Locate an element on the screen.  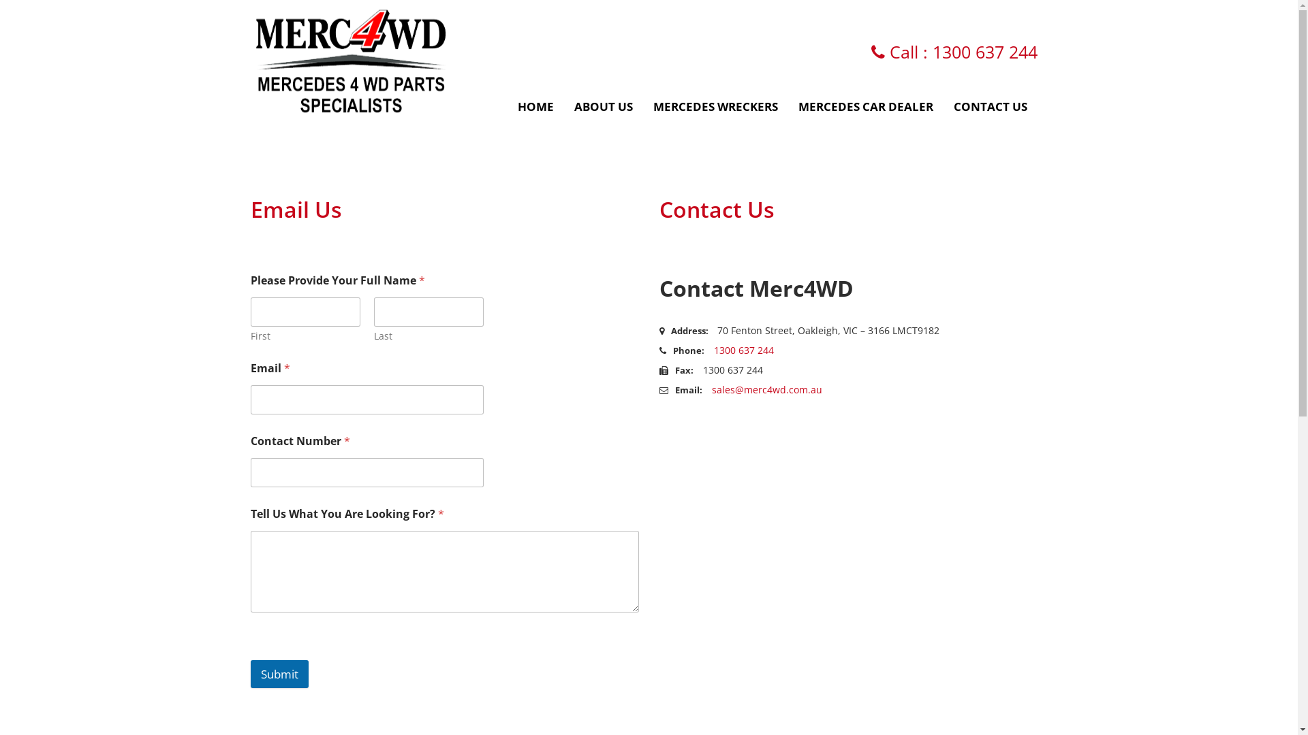
1300 637 244 is located at coordinates (744, 350).